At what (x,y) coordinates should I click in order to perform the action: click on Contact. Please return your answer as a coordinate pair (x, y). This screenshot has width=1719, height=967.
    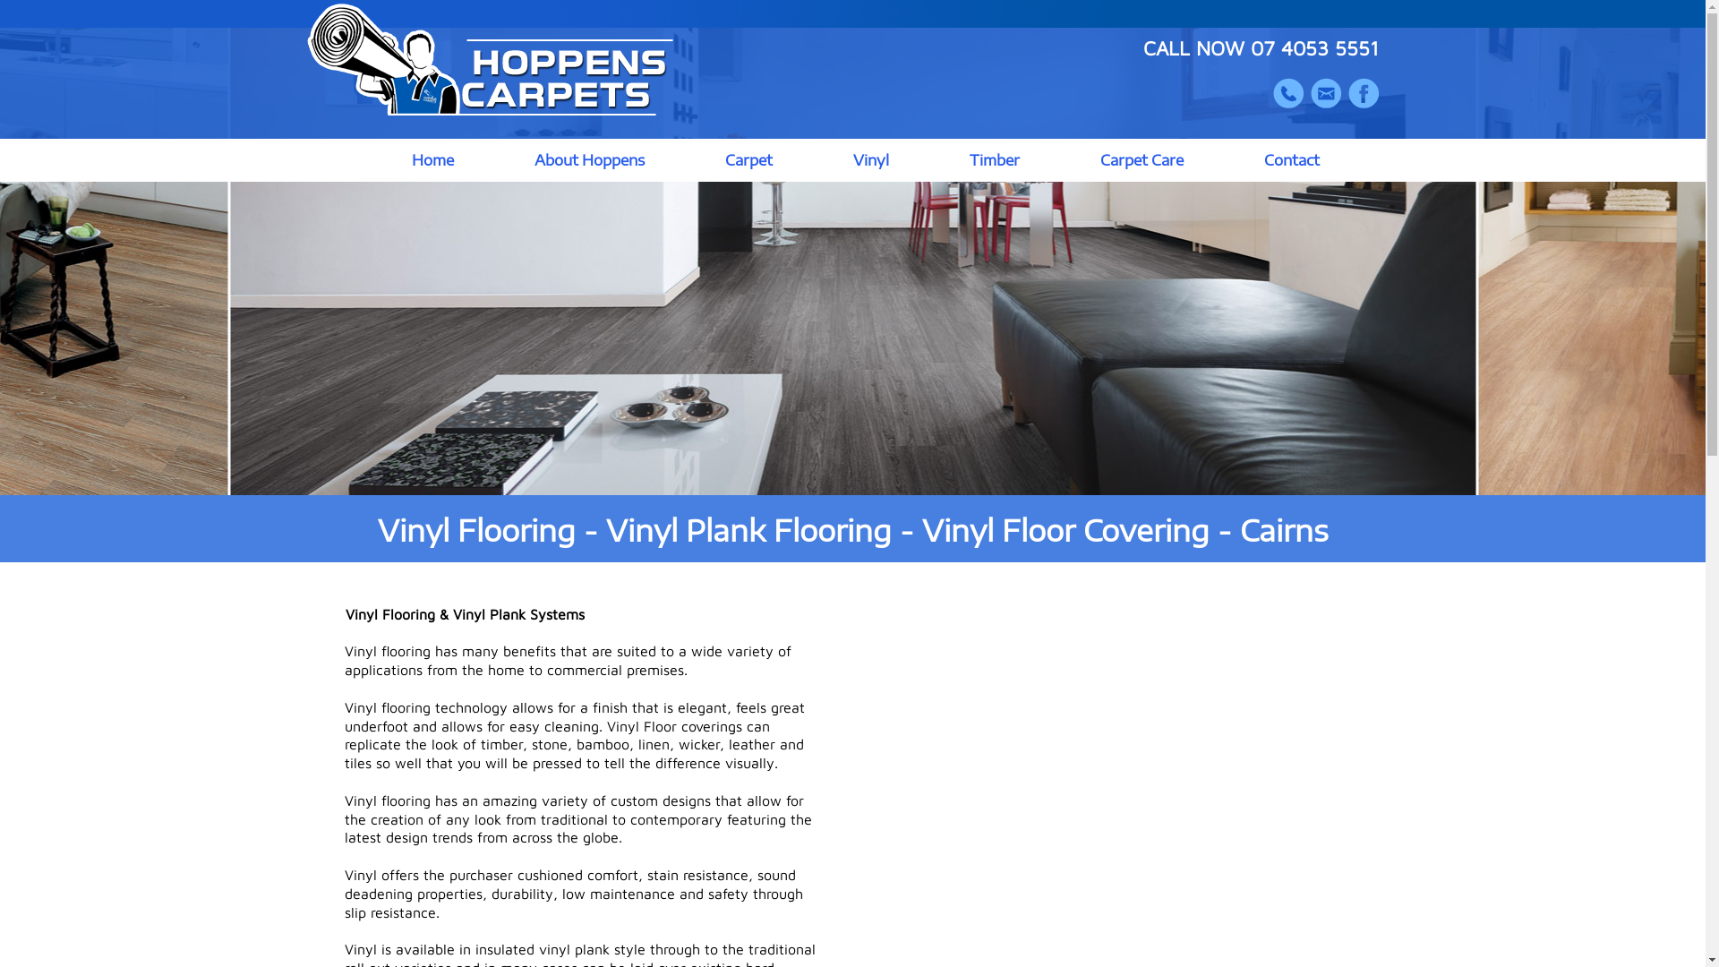
    Looking at the image, I should click on (1291, 160).